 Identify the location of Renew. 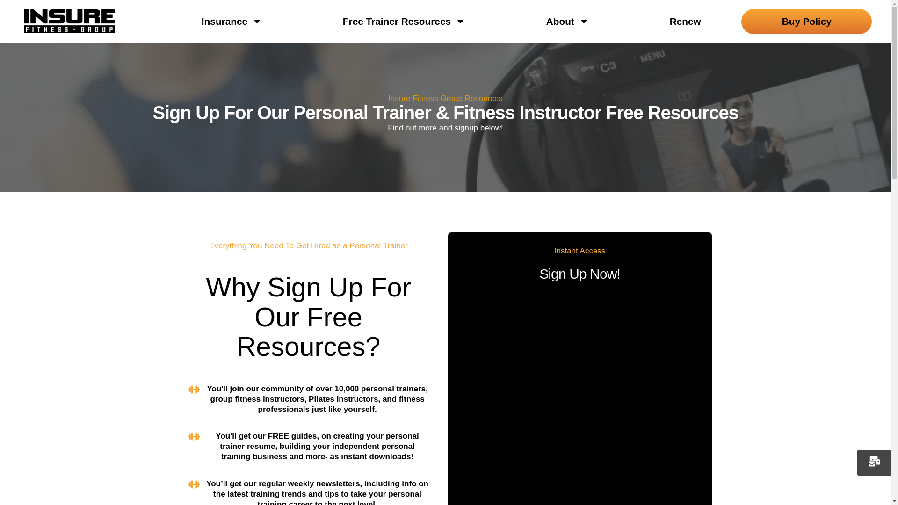
(685, 22).